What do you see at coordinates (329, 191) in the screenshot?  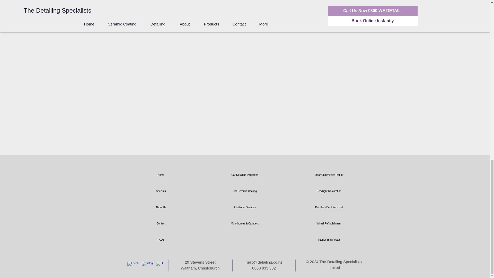 I see `Headlight Restoration` at bounding box center [329, 191].